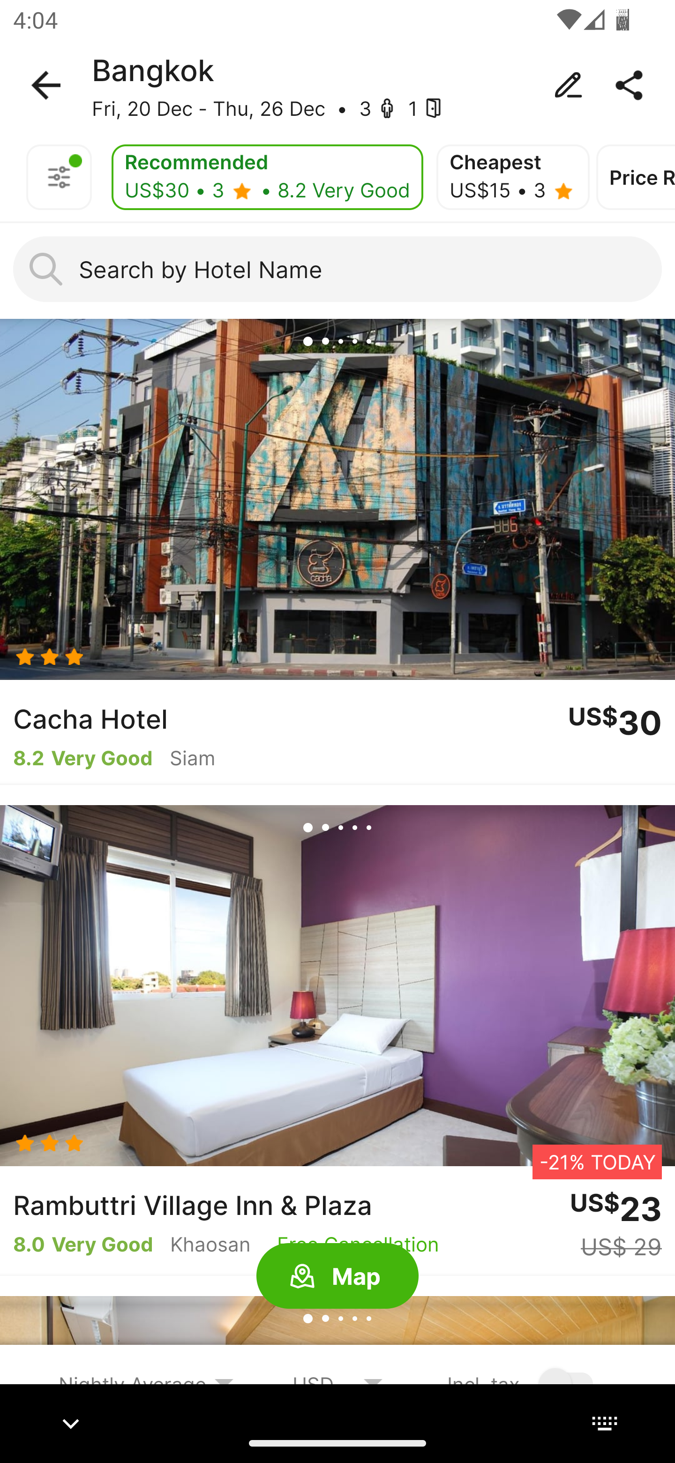 The image size is (675, 1463). I want to click on Search by Hotel Name , so click(337, 269).